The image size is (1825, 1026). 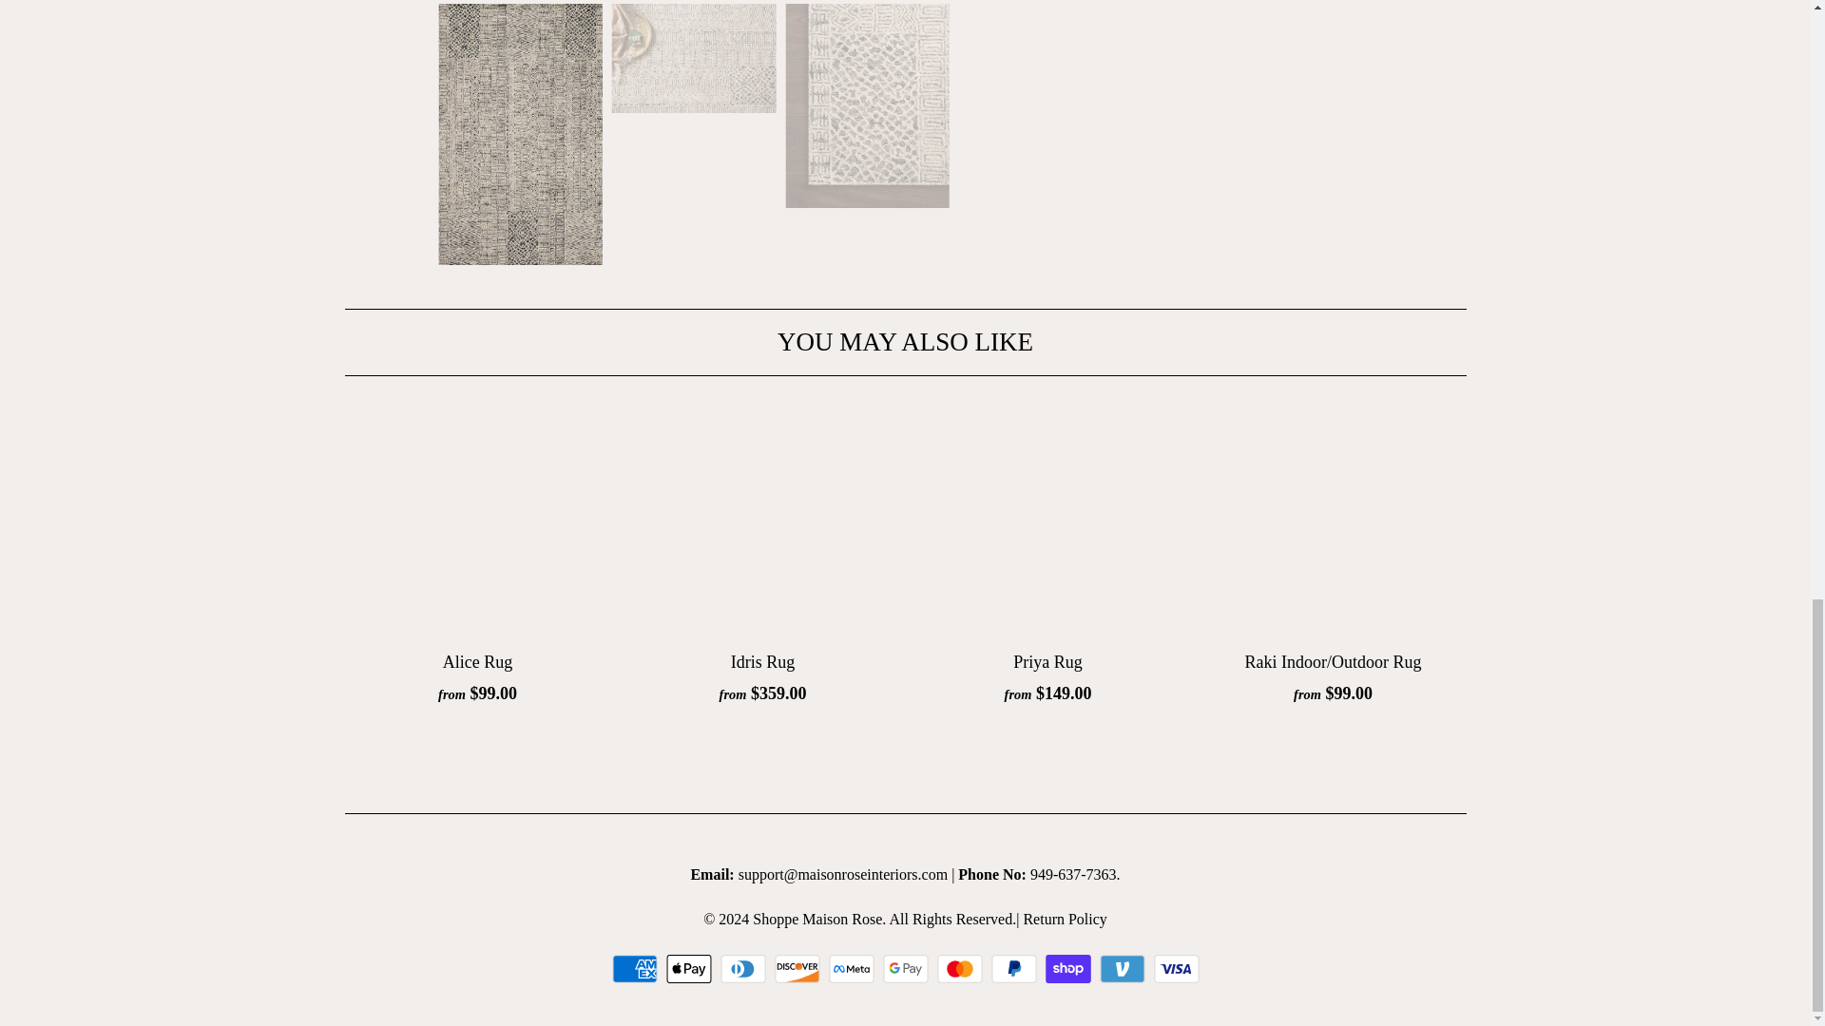 What do you see at coordinates (690, 969) in the screenshot?
I see `Apple Pay` at bounding box center [690, 969].